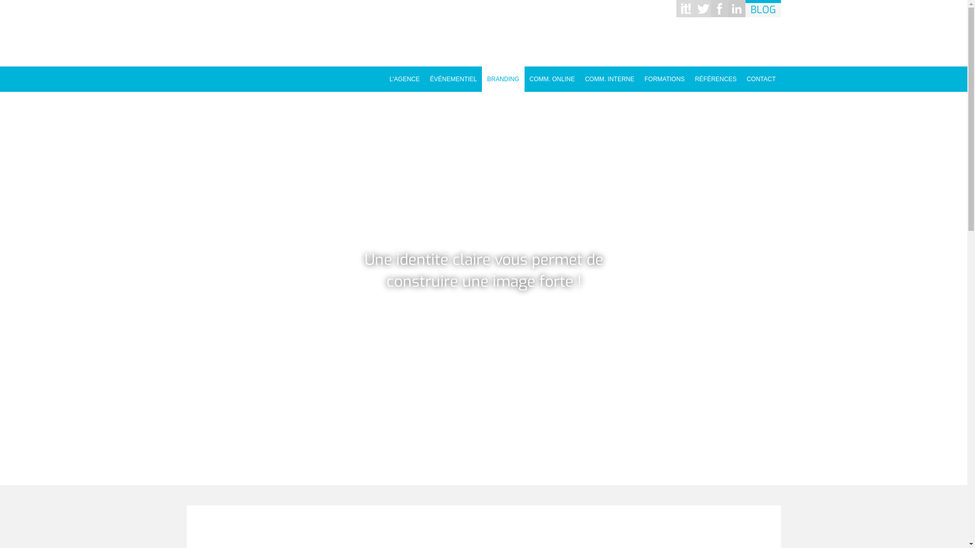 The height and width of the screenshot is (548, 975). What do you see at coordinates (503, 76) in the screenshot?
I see `BRANDING` at bounding box center [503, 76].